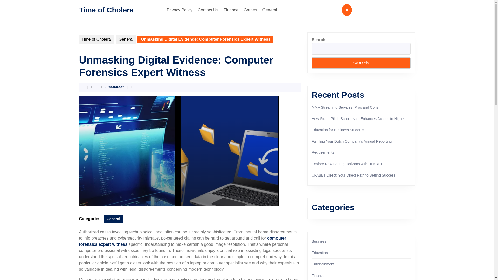 This screenshot has height=280, width=498. I want to click on MMA Streaming Services: Pros and Cons, so click(345, 107).